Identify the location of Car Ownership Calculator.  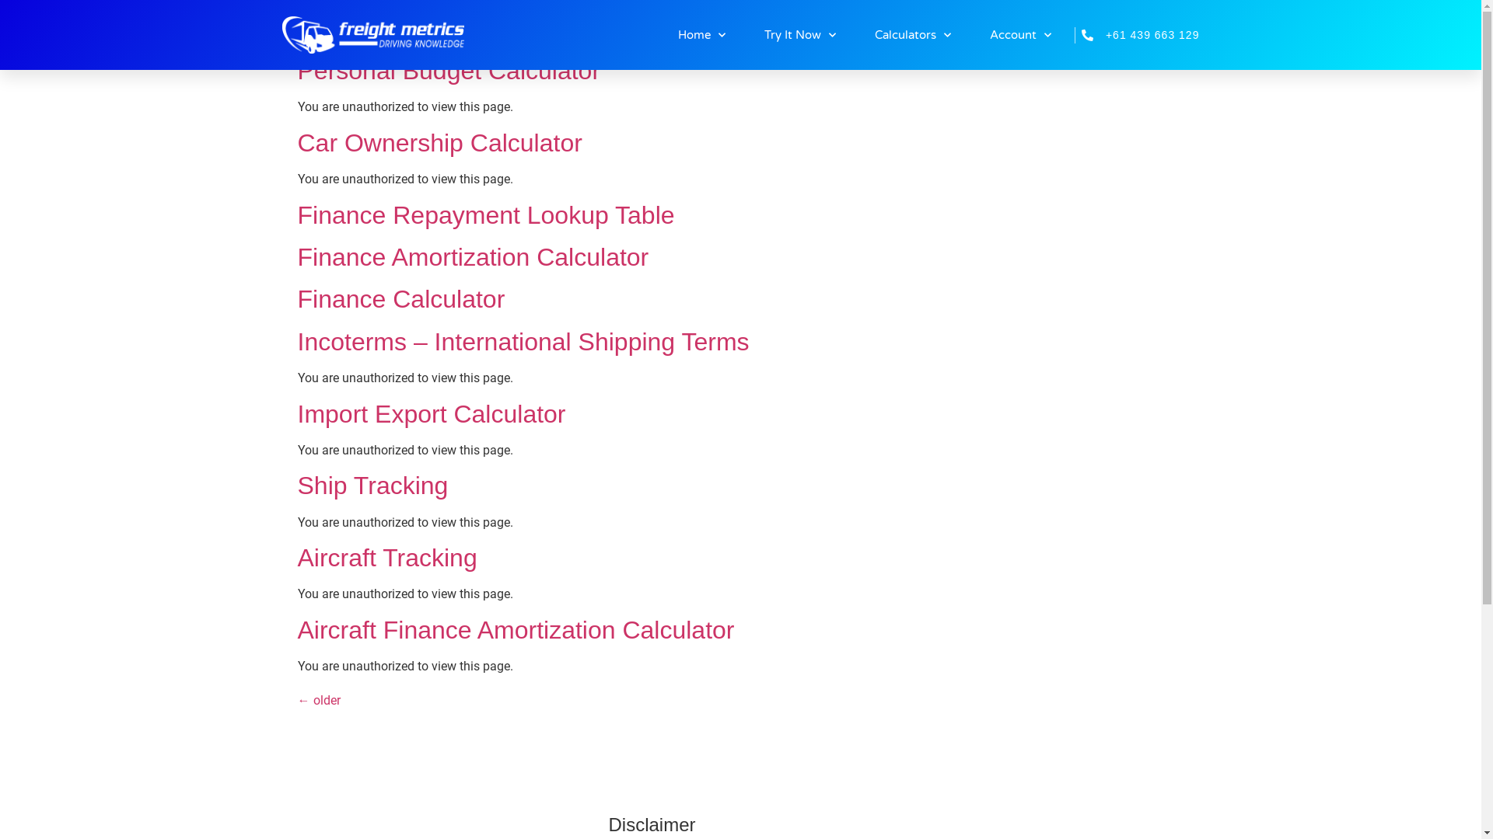
(439, 143).